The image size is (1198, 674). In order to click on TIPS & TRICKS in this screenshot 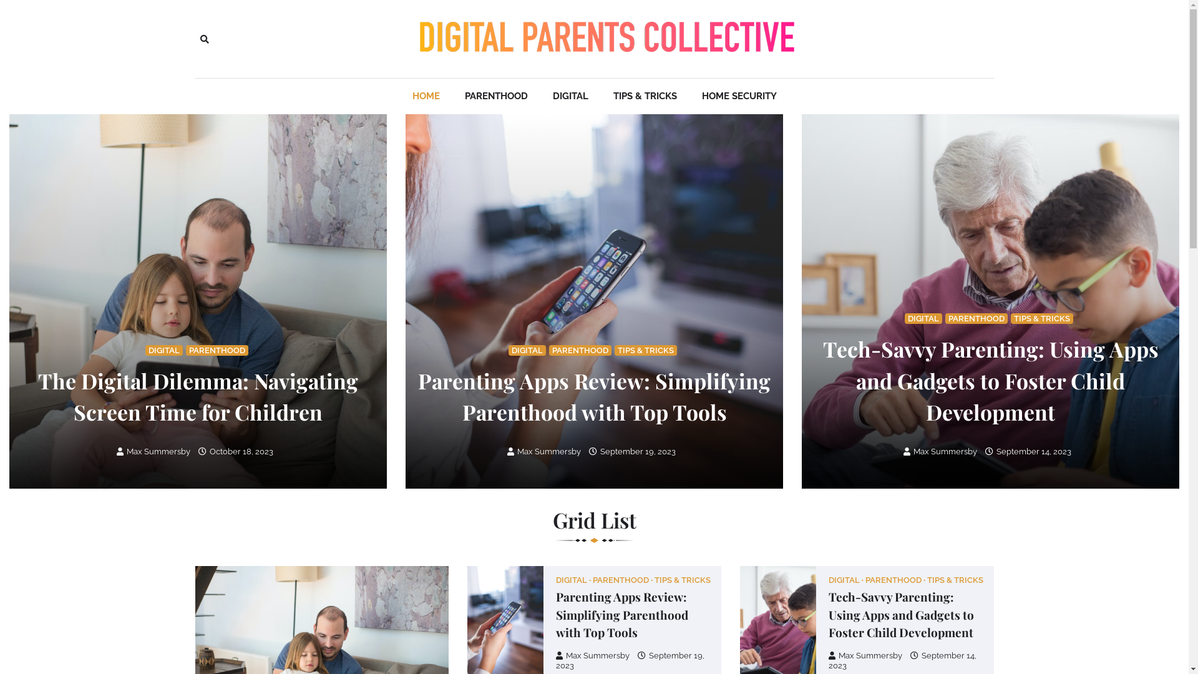, I will do `click(955, 580)`.